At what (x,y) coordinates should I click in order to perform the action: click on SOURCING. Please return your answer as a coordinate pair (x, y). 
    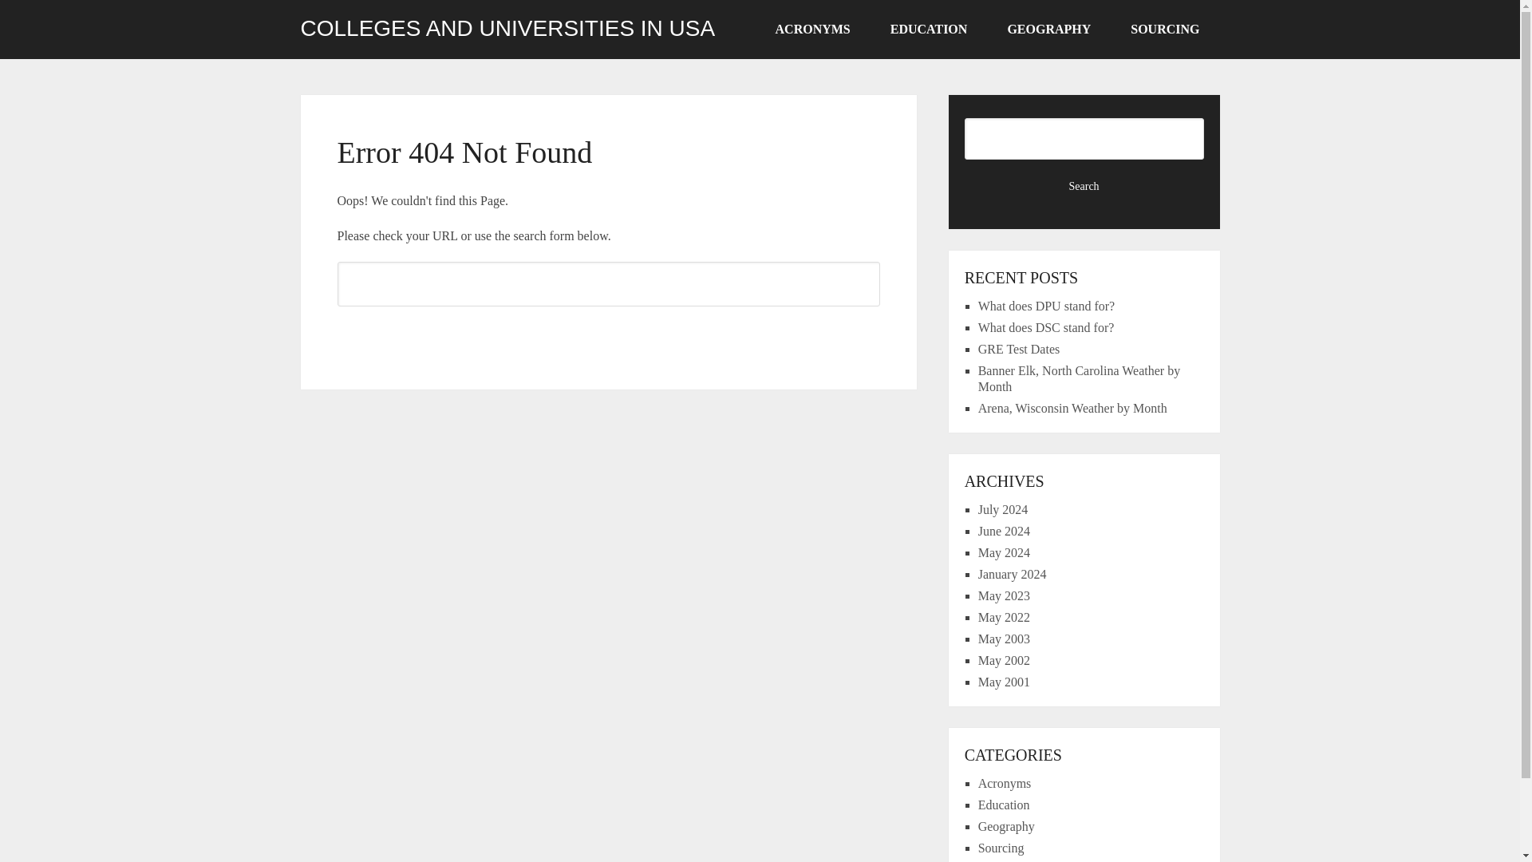
    Looking at the image, I should click on (1165, 30).